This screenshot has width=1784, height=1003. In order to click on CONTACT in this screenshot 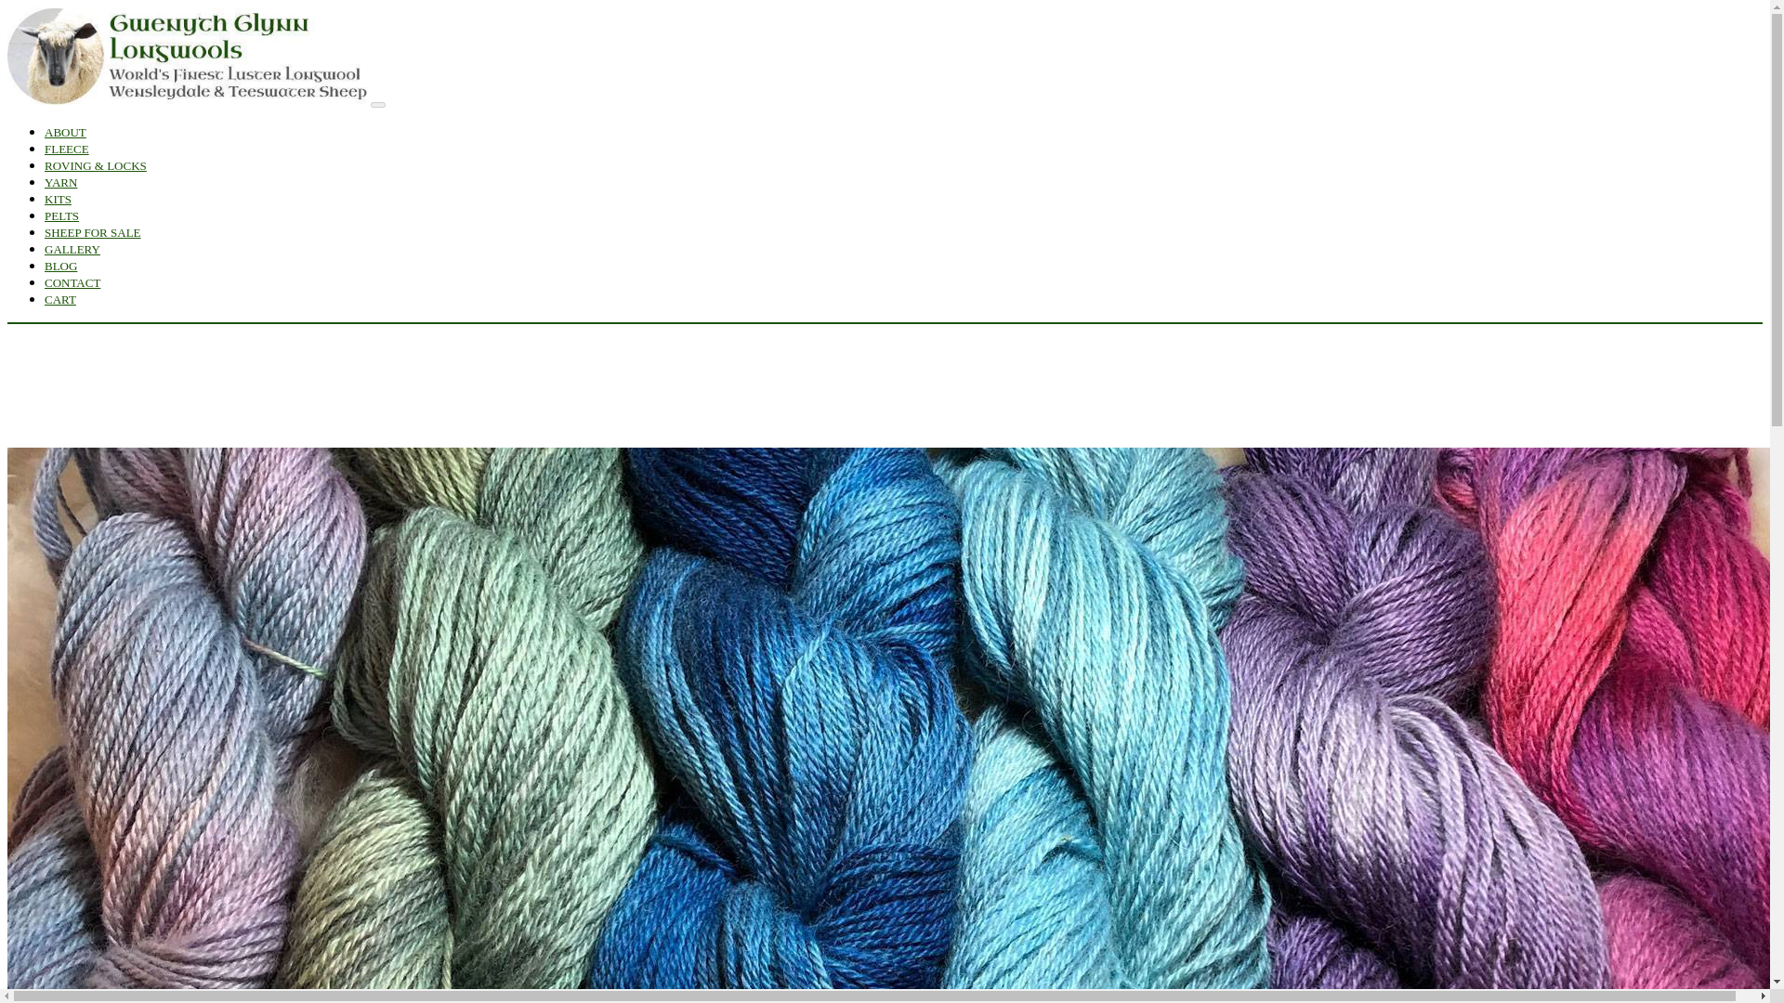, I will do `click(72, 282)`.